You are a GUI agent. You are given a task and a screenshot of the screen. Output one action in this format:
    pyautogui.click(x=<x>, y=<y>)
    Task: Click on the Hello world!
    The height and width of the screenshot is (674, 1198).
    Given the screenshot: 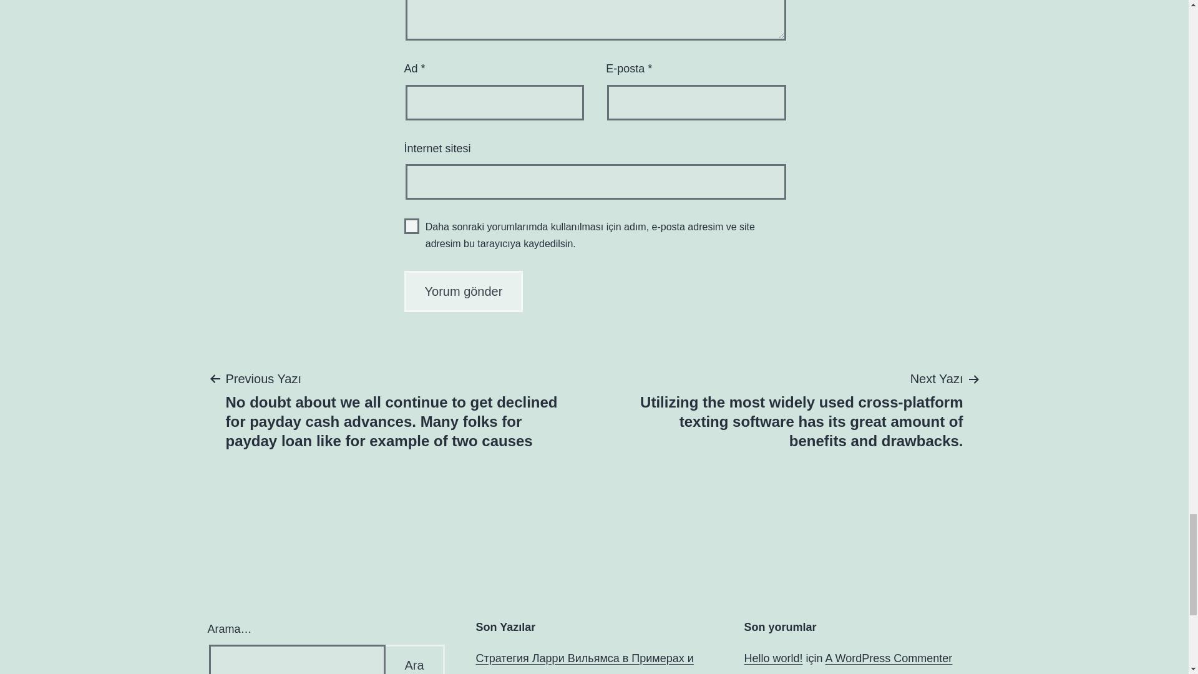 What is the action you would take?
    pyautogui.click(x=773, y=658)
    